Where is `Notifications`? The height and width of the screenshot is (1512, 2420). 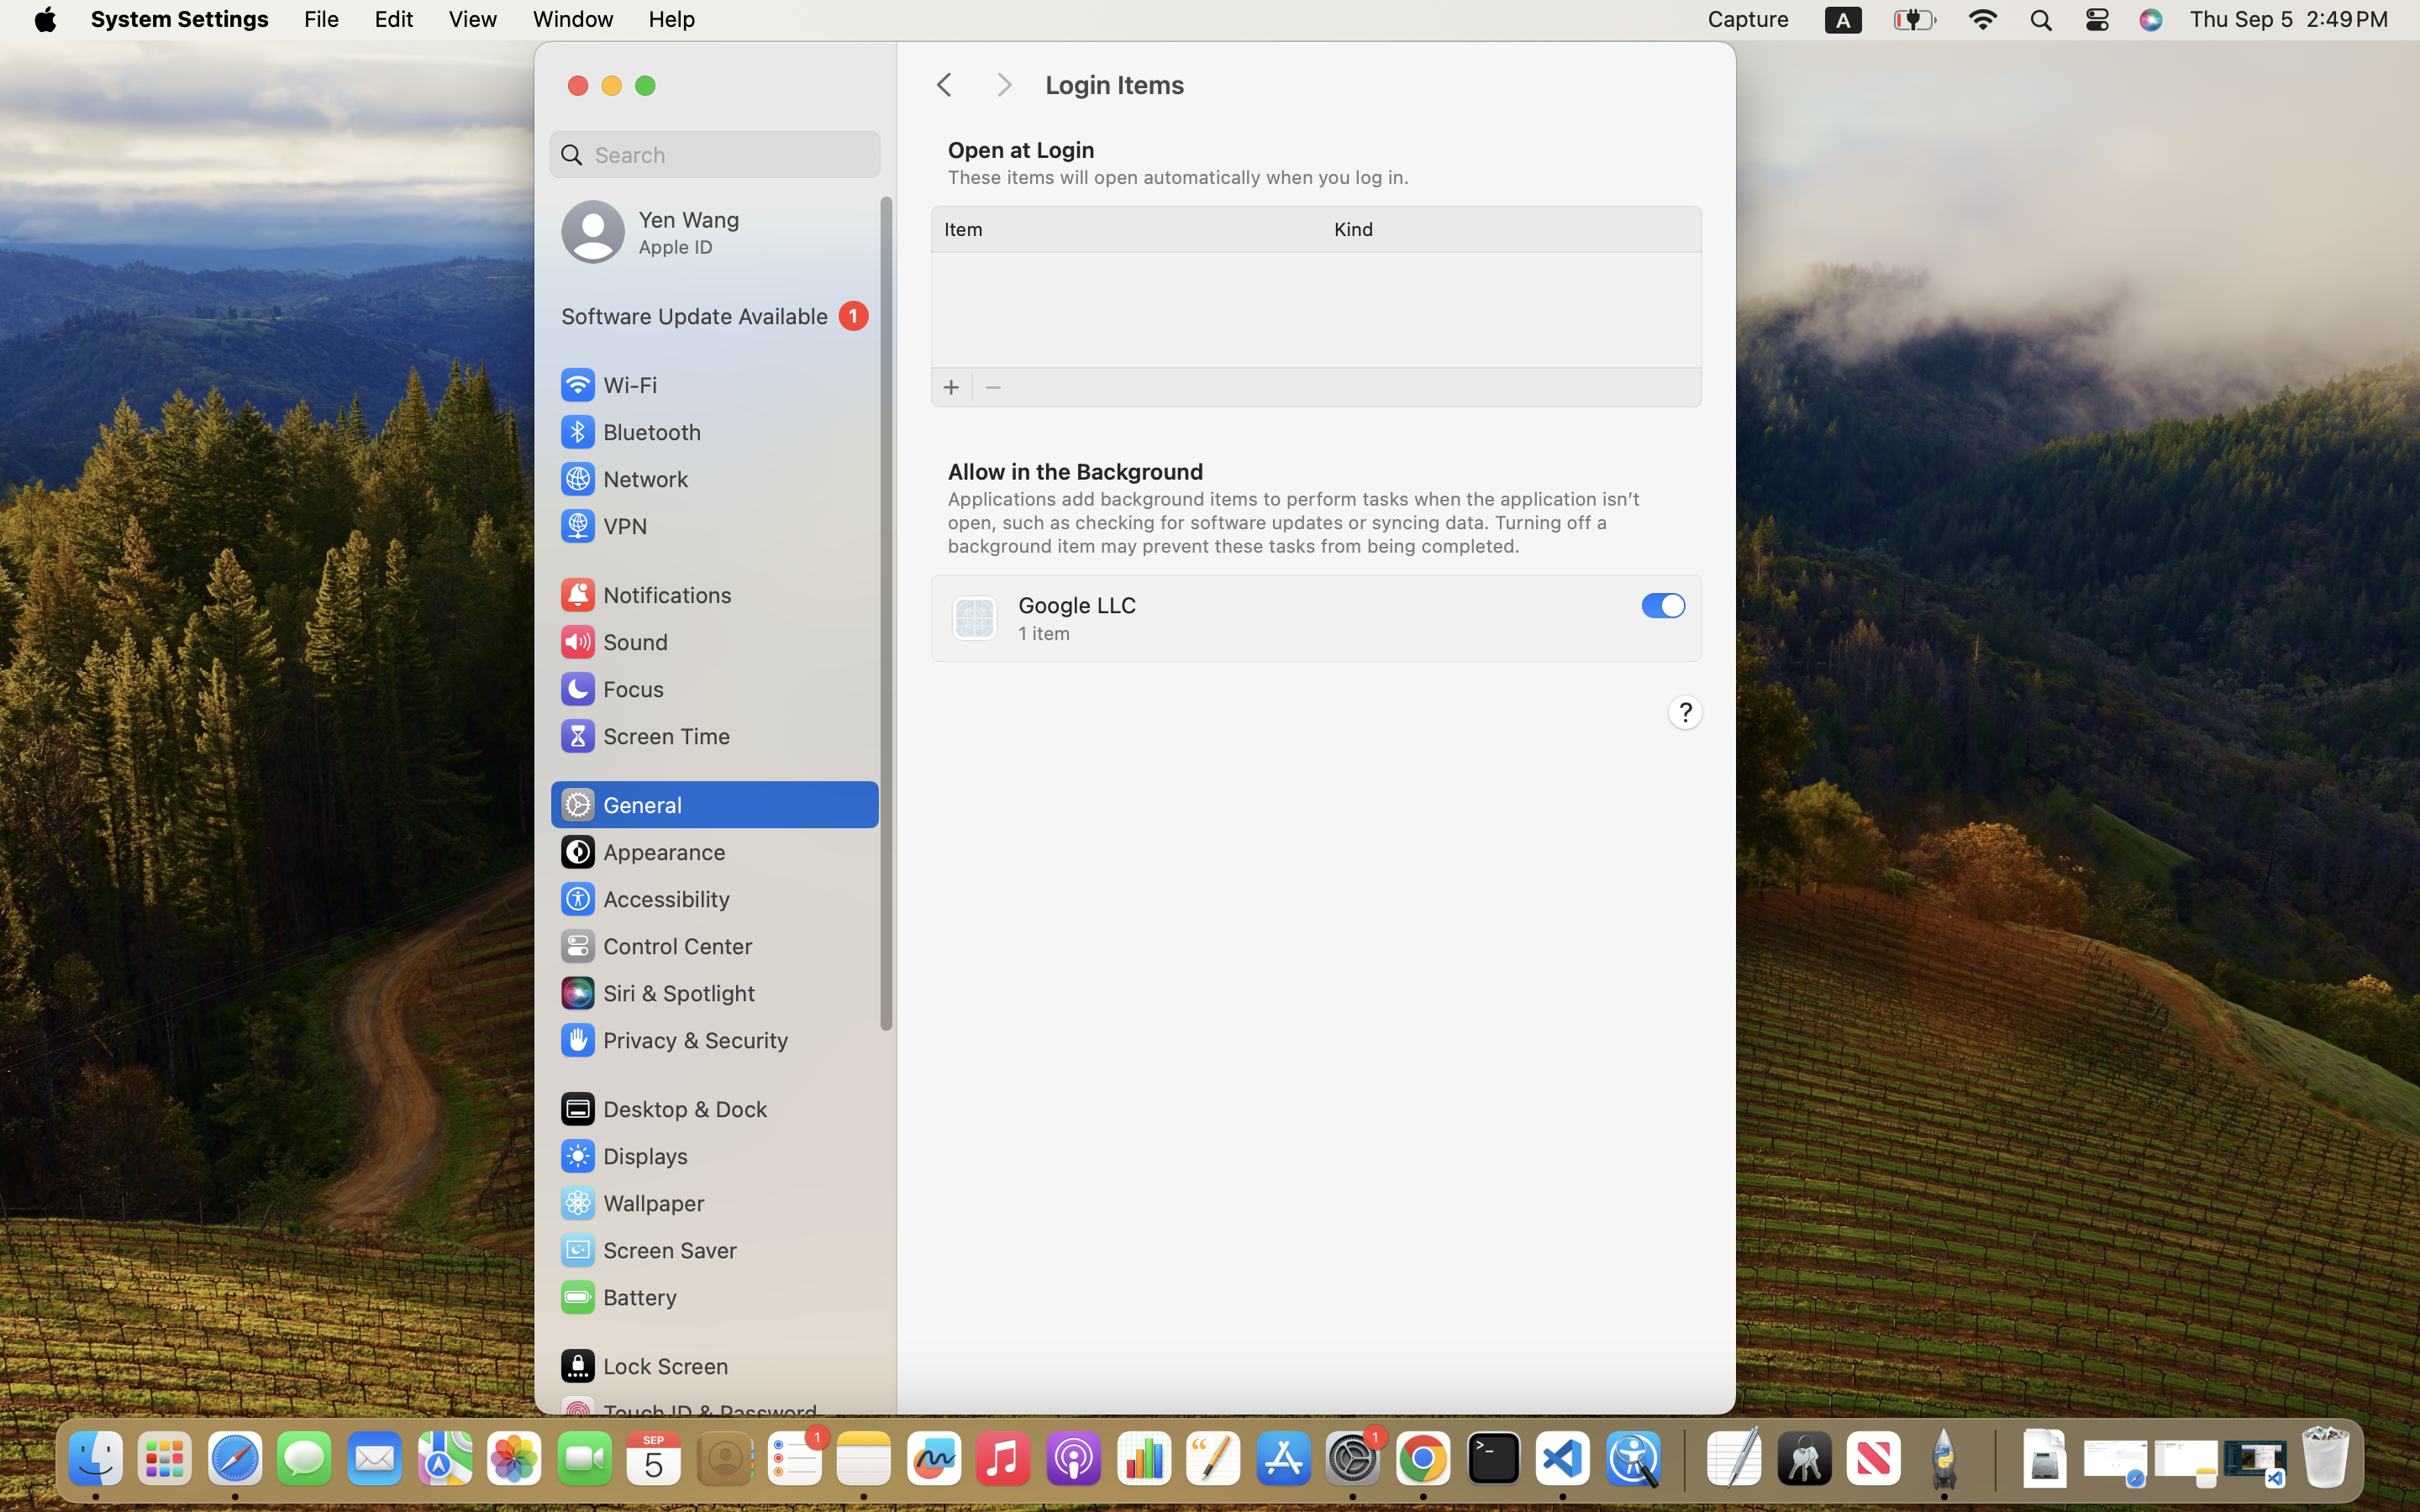
Notifications is located at coordinates (645, 595).